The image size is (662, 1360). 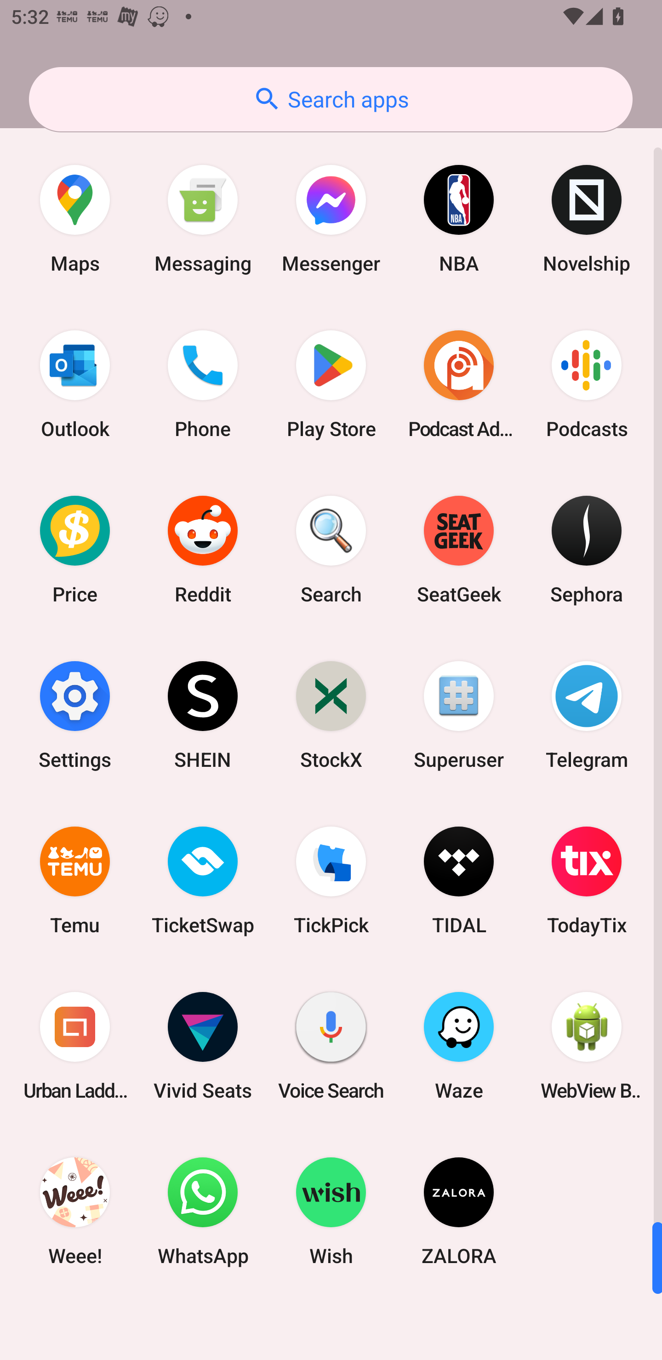 I want to click on Settings, so click(x=75, y=714).